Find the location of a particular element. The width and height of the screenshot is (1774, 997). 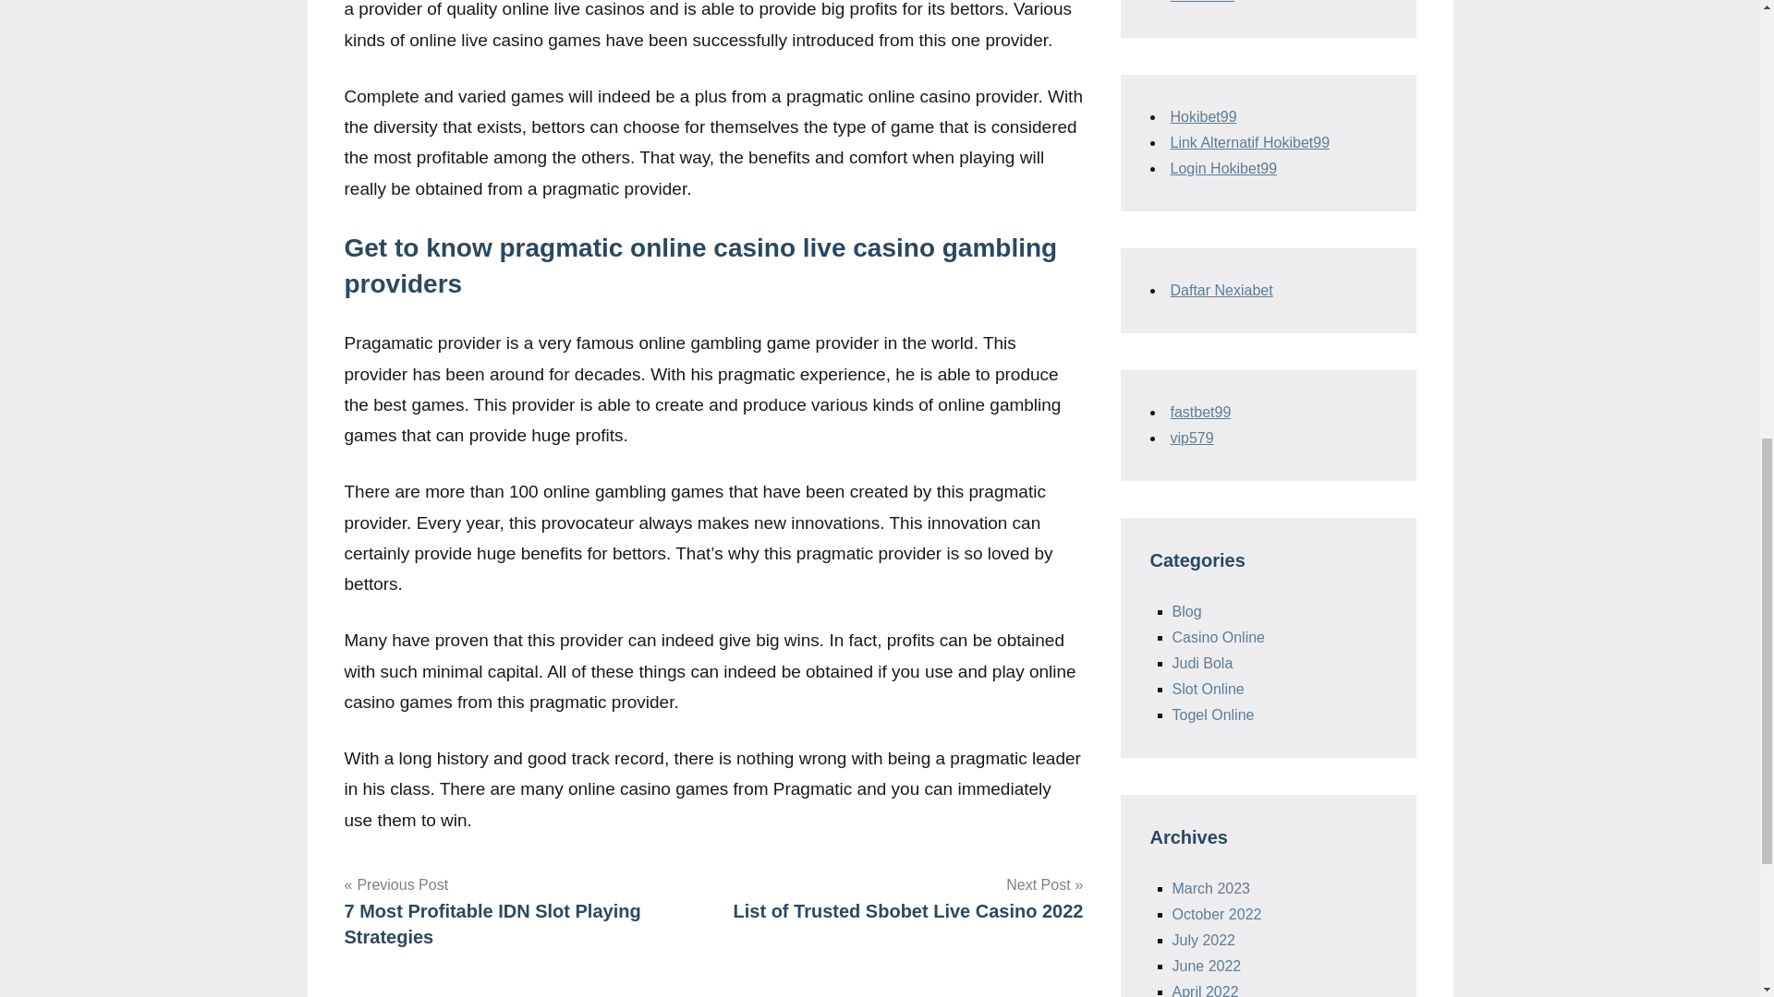

Login Hokibet99 is located at coordinates (1223, 168).